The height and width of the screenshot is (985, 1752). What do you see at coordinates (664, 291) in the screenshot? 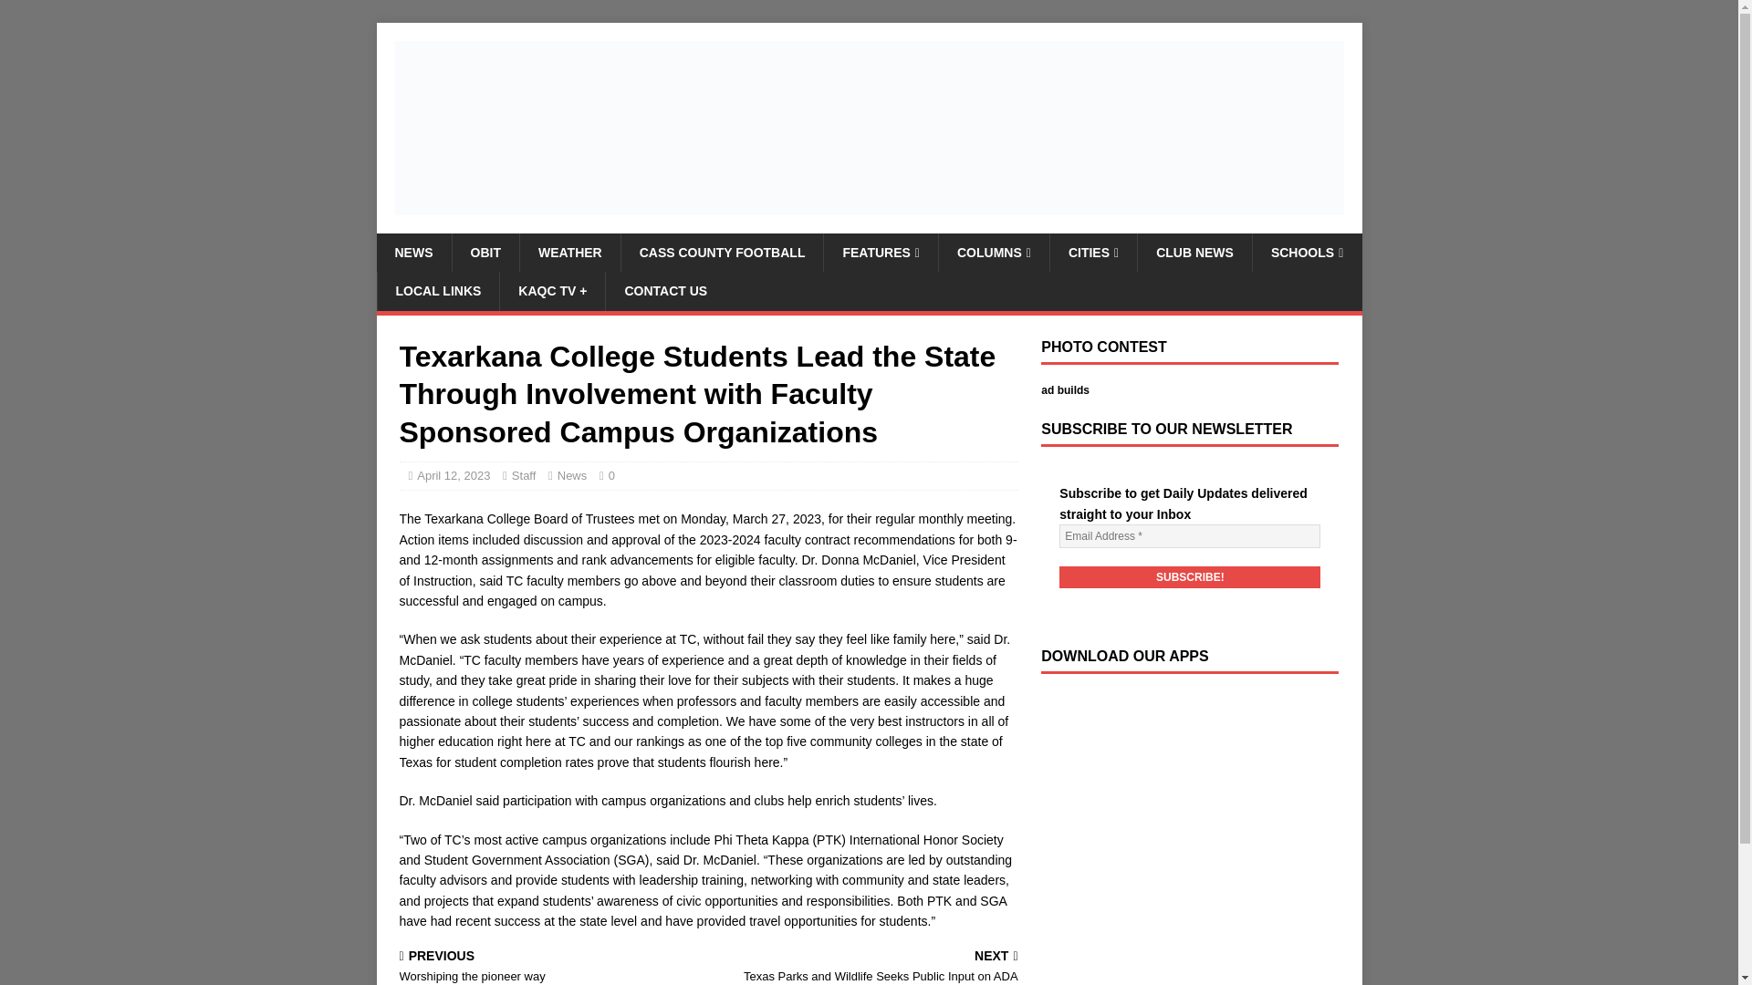
I see `CONTACT US` at bounding box center [664, 291].